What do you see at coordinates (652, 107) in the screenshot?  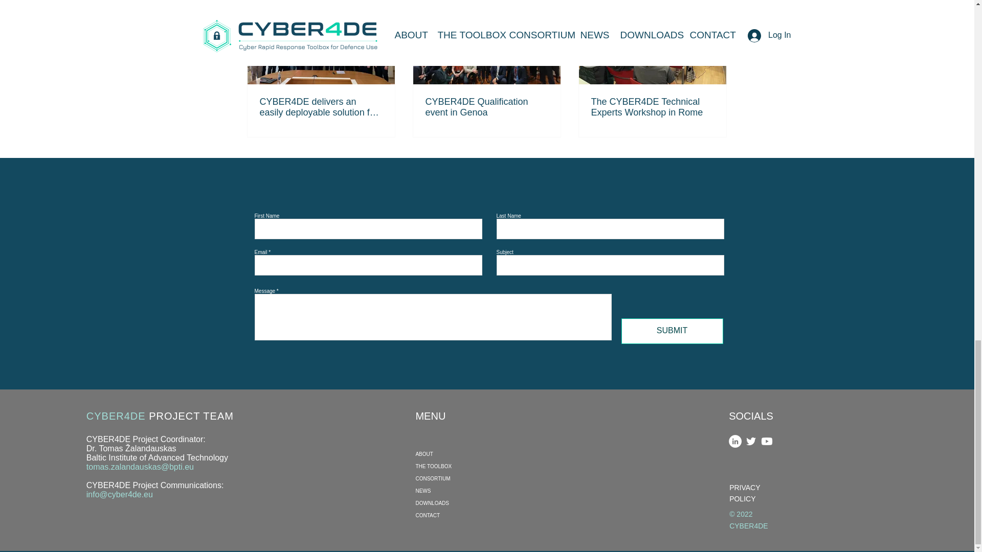 I see `The CYBER4DE Technical Experts Workshop in Rome` at bounding box center [652, 107].